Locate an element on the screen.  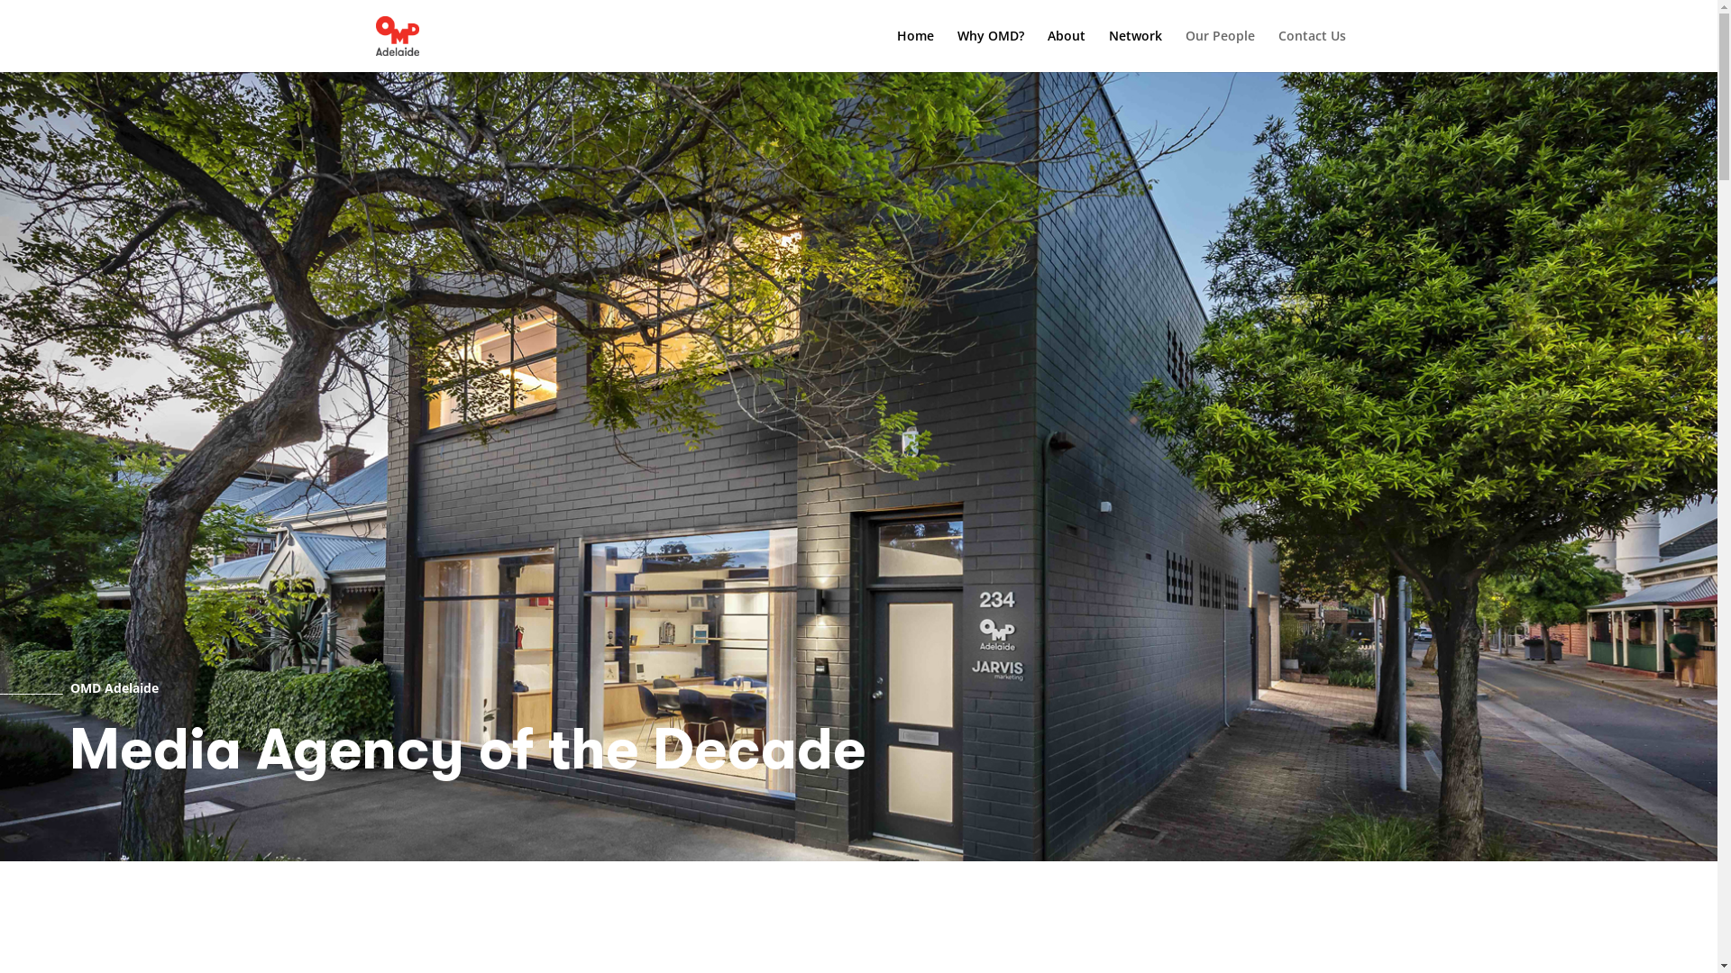
Why OMD? is located at coordinates (991, 50).